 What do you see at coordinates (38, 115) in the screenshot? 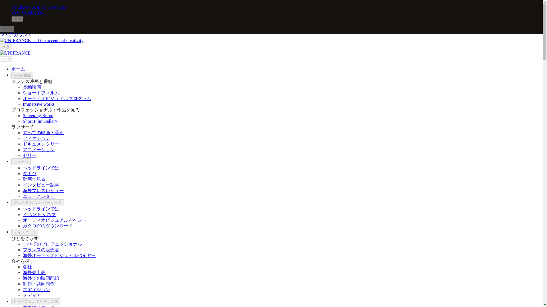
I see `Screening Room` at bounding box center [38, 115].